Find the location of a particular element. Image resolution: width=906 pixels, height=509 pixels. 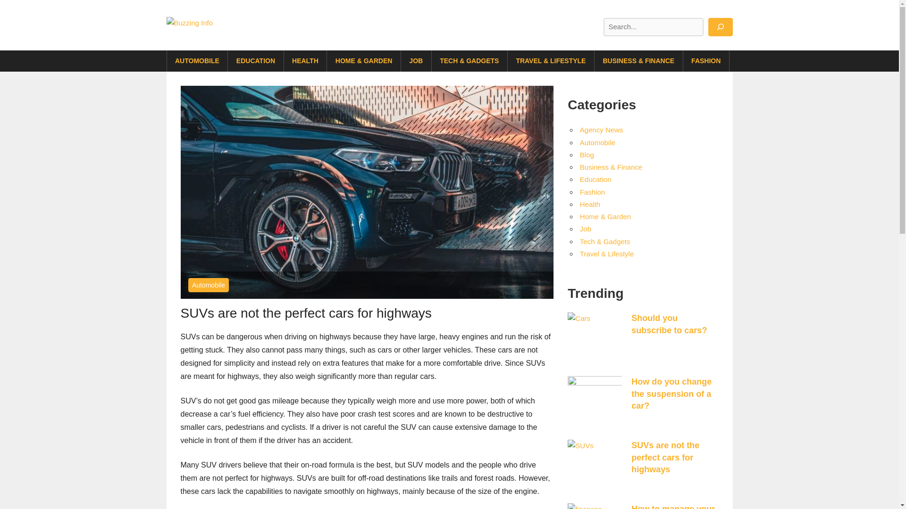

Should you subscribe to cars? is located at coordinates (669, 324).